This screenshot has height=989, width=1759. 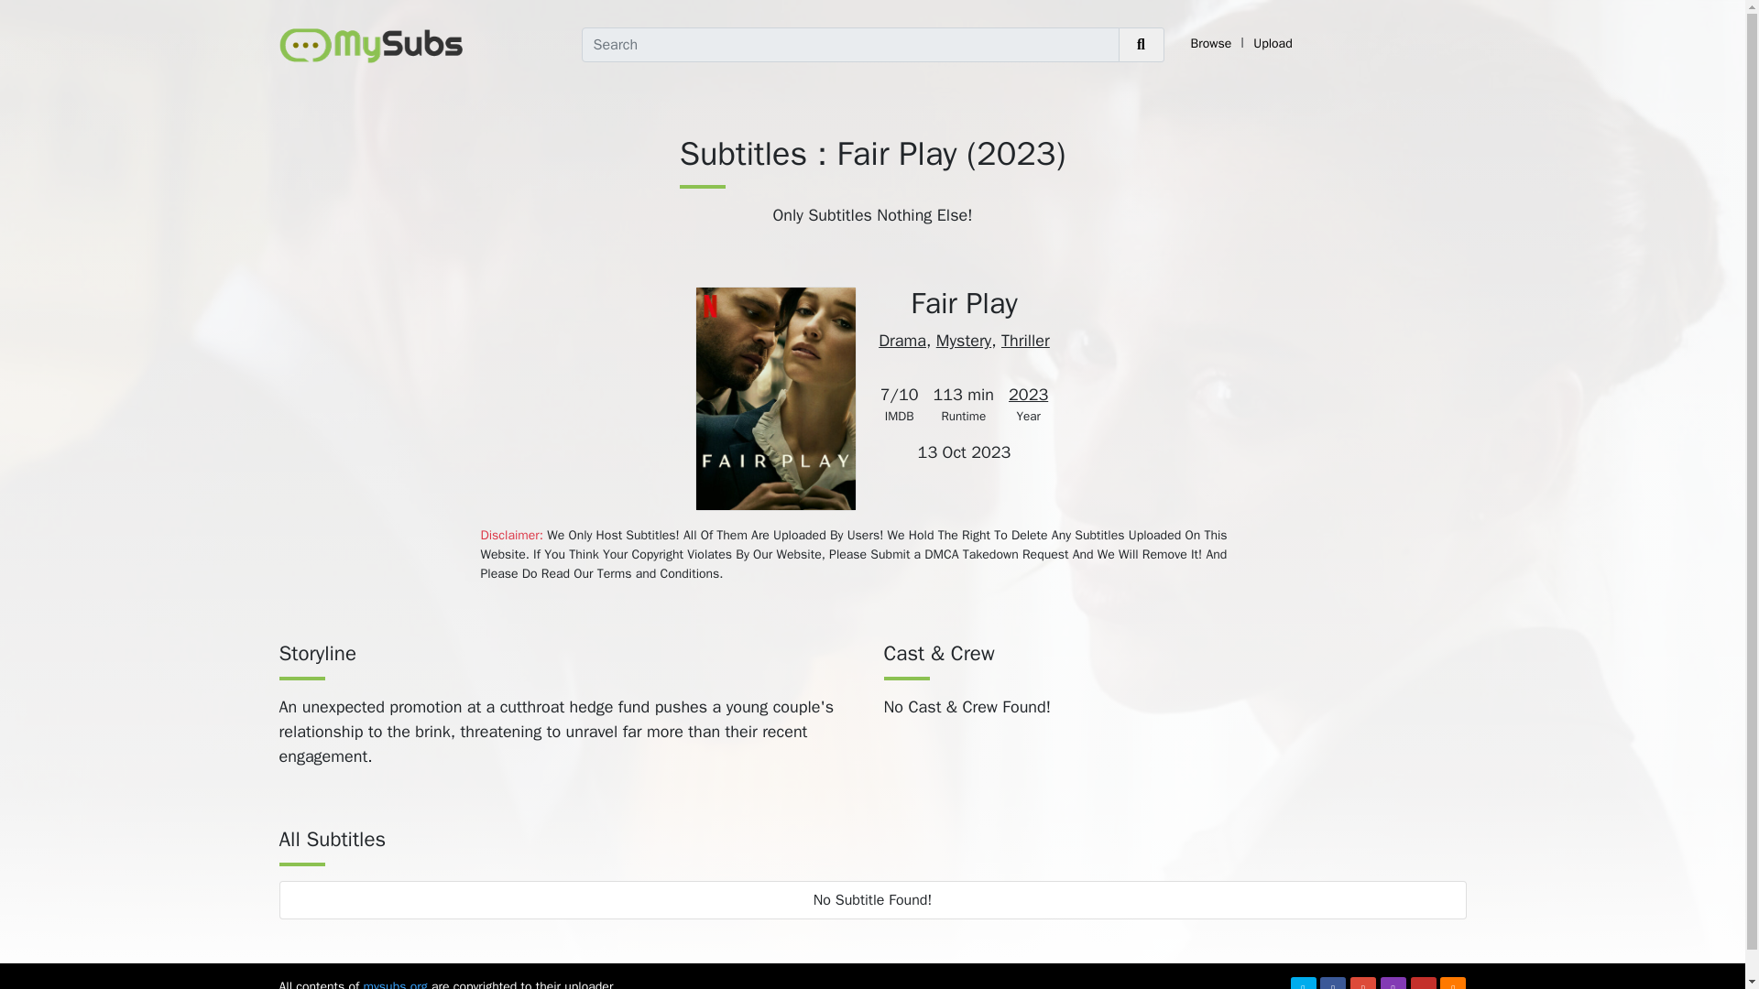 What do you see at coordinates (1211, 43) in the screenshot?
I see `Browse` at bounding box center [1211, 43].